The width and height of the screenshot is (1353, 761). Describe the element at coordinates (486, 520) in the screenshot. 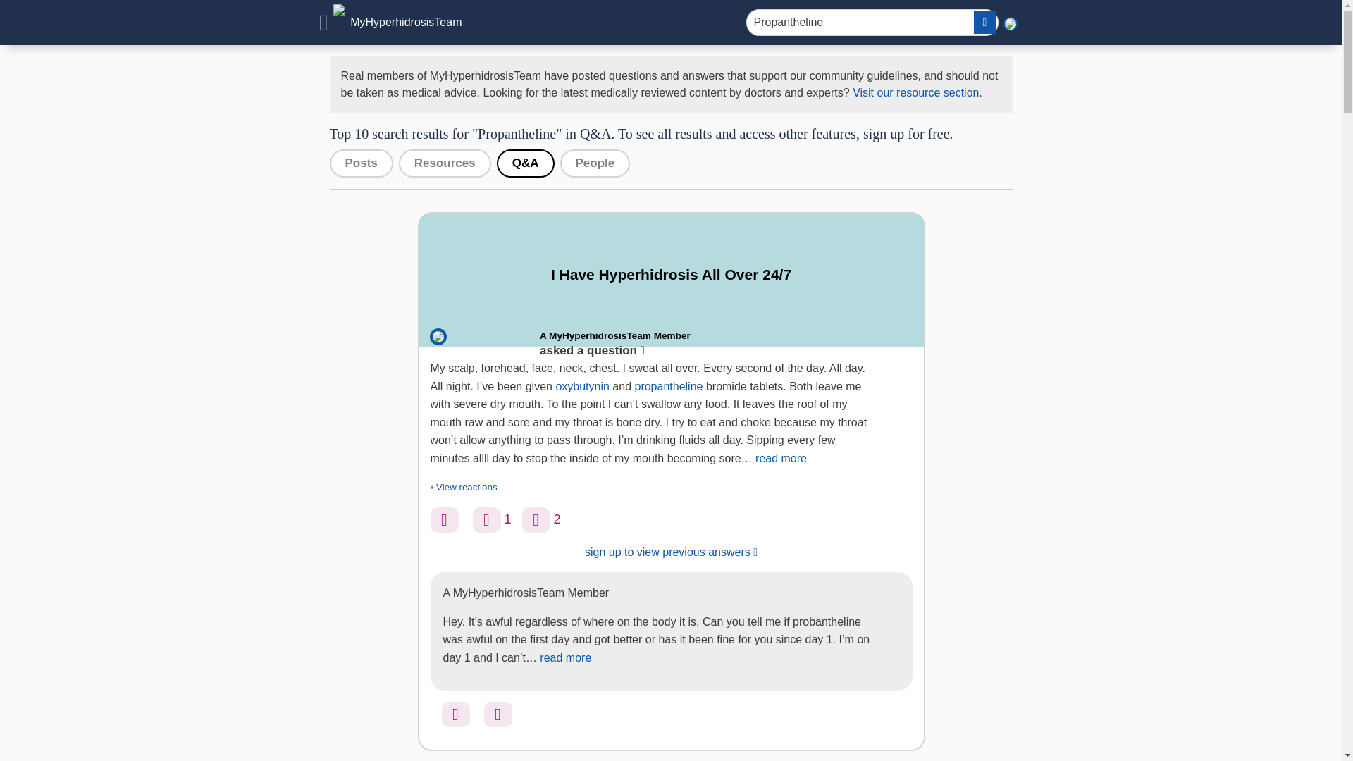

I see `Send a hug` at that location.